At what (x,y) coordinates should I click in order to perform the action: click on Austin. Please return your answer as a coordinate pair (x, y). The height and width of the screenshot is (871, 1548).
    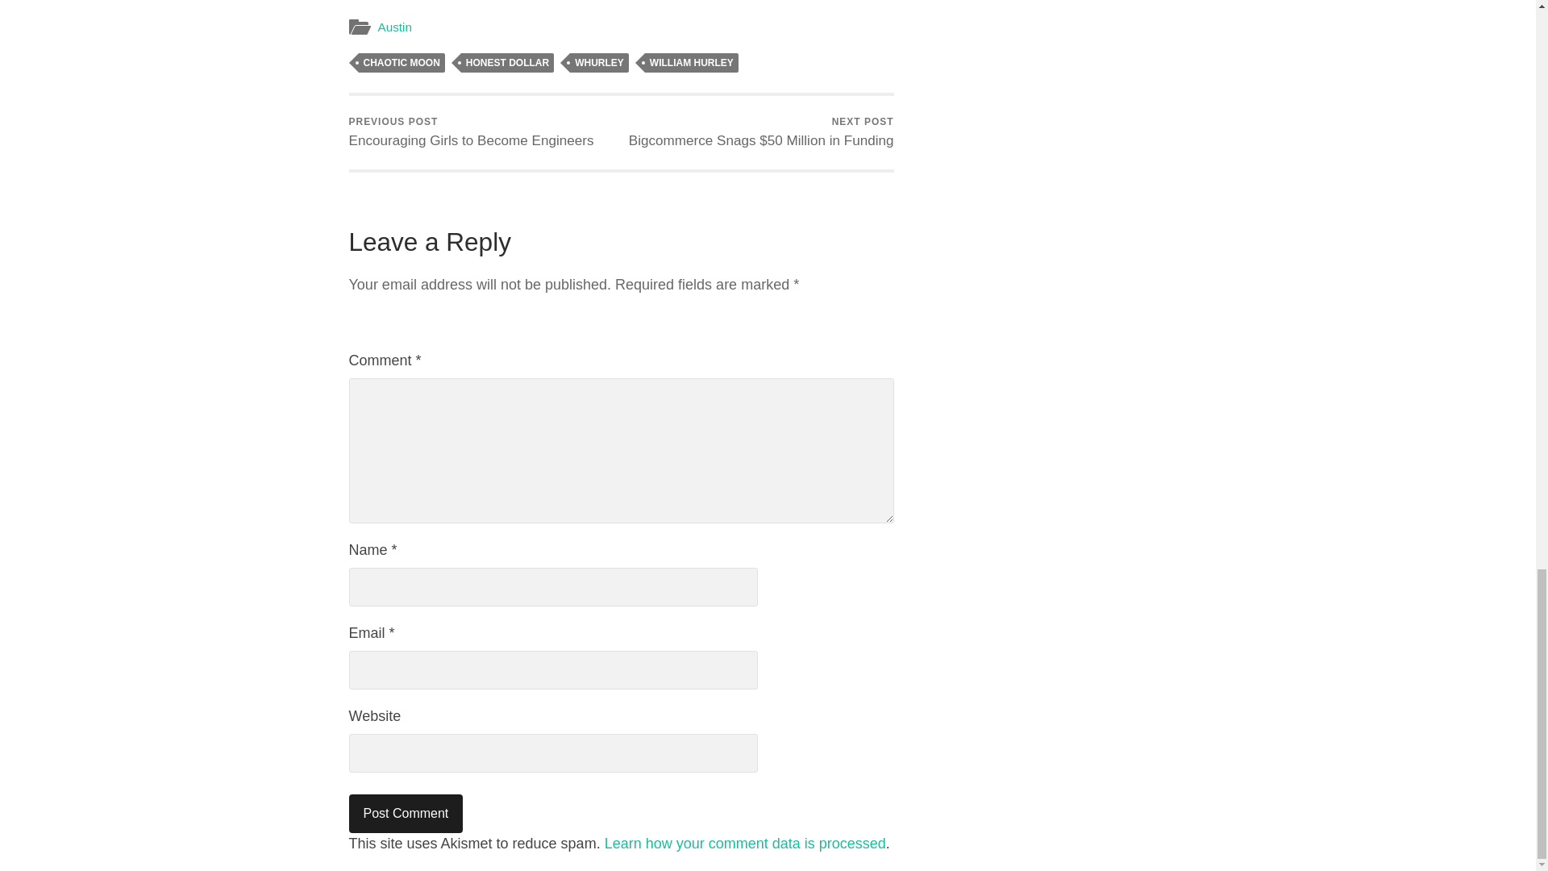
    Looking at the image, I should click on (394, 27).